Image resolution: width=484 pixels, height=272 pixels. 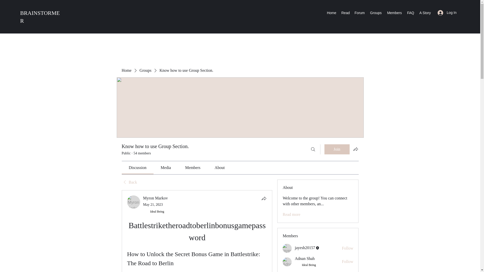 What do you see at coordinates (337, 149) in the screenshot?
I see `Join` at bounding box center [337, 149].